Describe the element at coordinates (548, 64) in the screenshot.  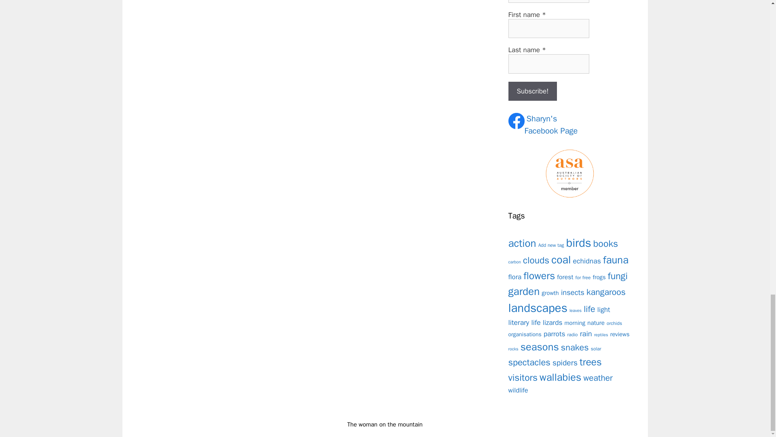
I see `Last name` at that location.